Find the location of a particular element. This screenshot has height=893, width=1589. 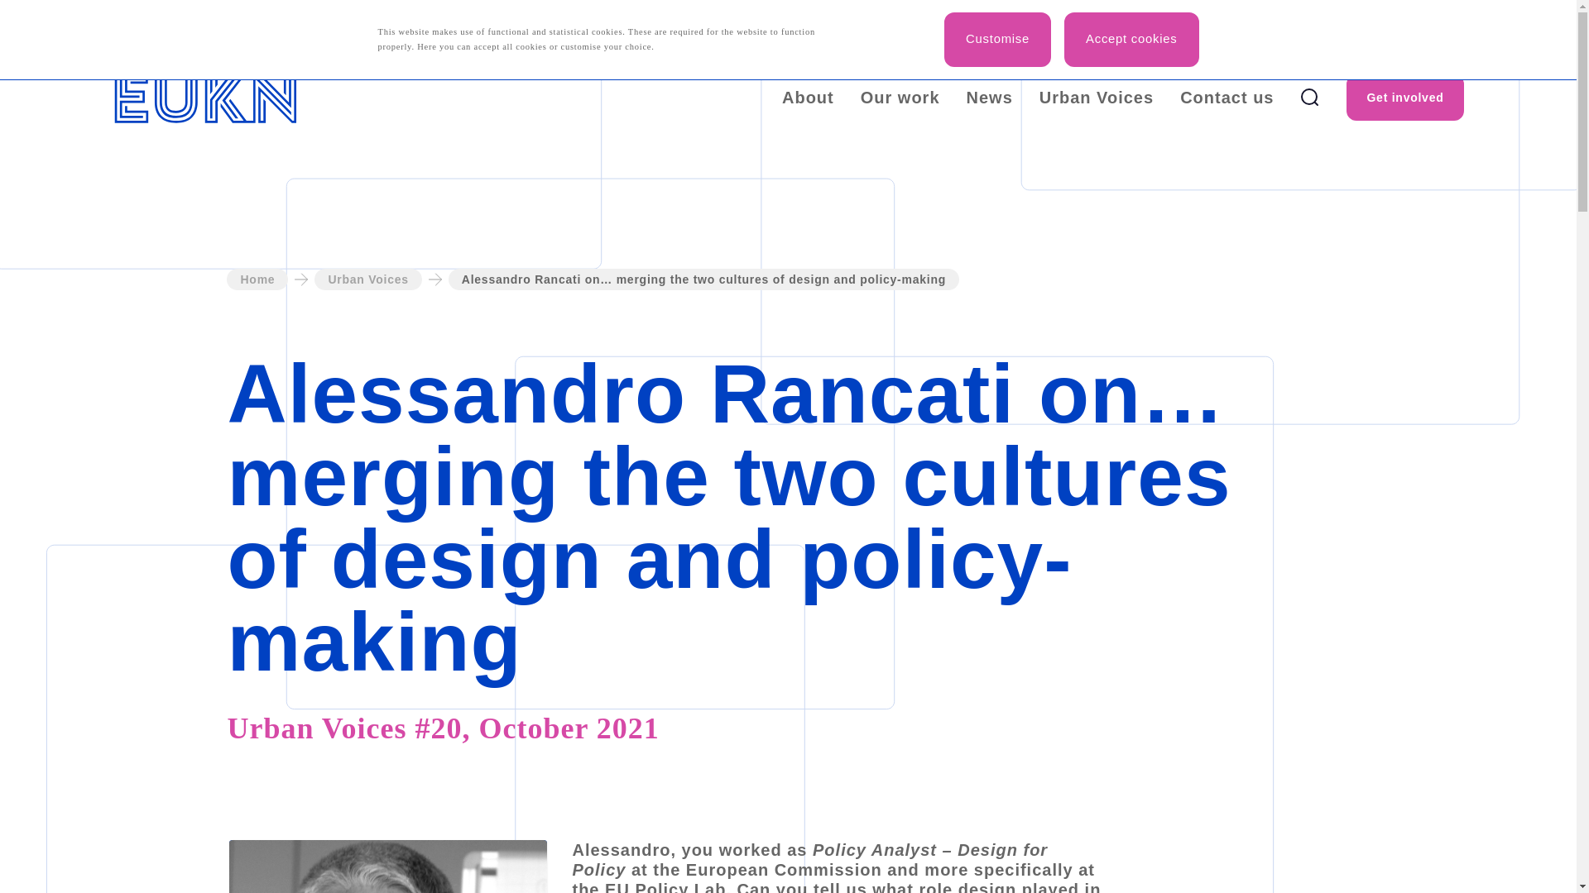

Urban Voices is located at coordinates (367, 279).